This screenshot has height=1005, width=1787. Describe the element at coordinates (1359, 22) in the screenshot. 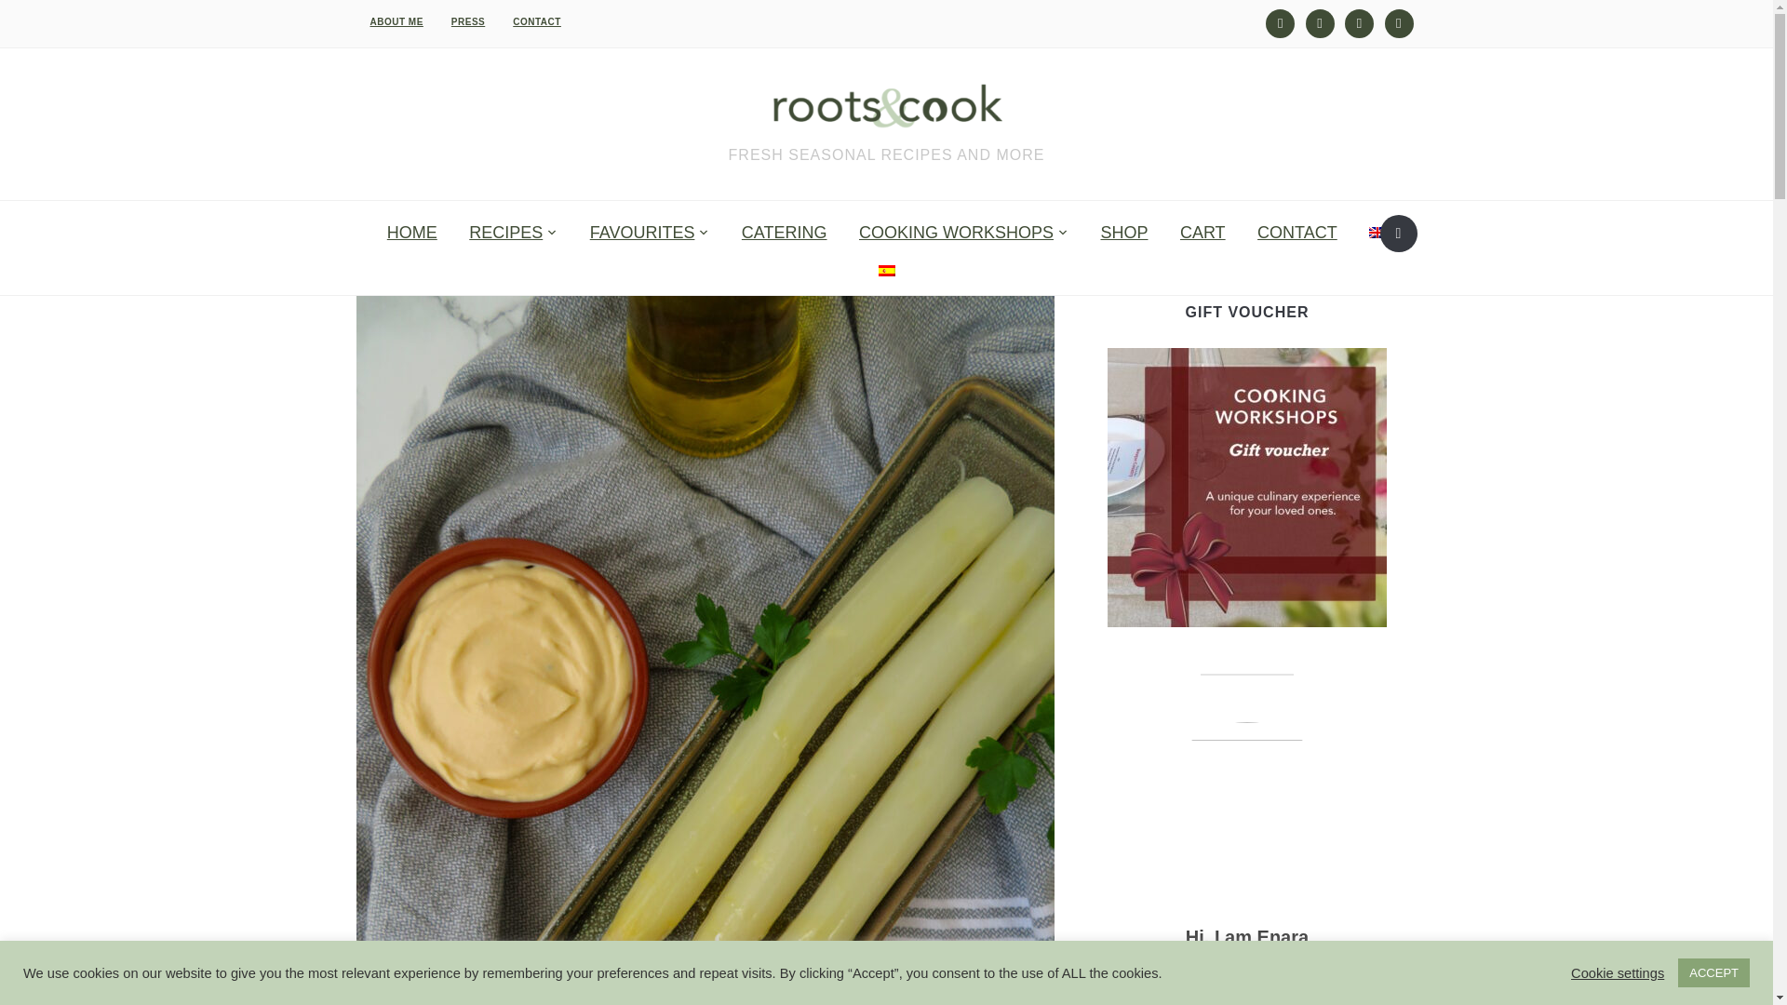

I see `Pinterest` at that location.